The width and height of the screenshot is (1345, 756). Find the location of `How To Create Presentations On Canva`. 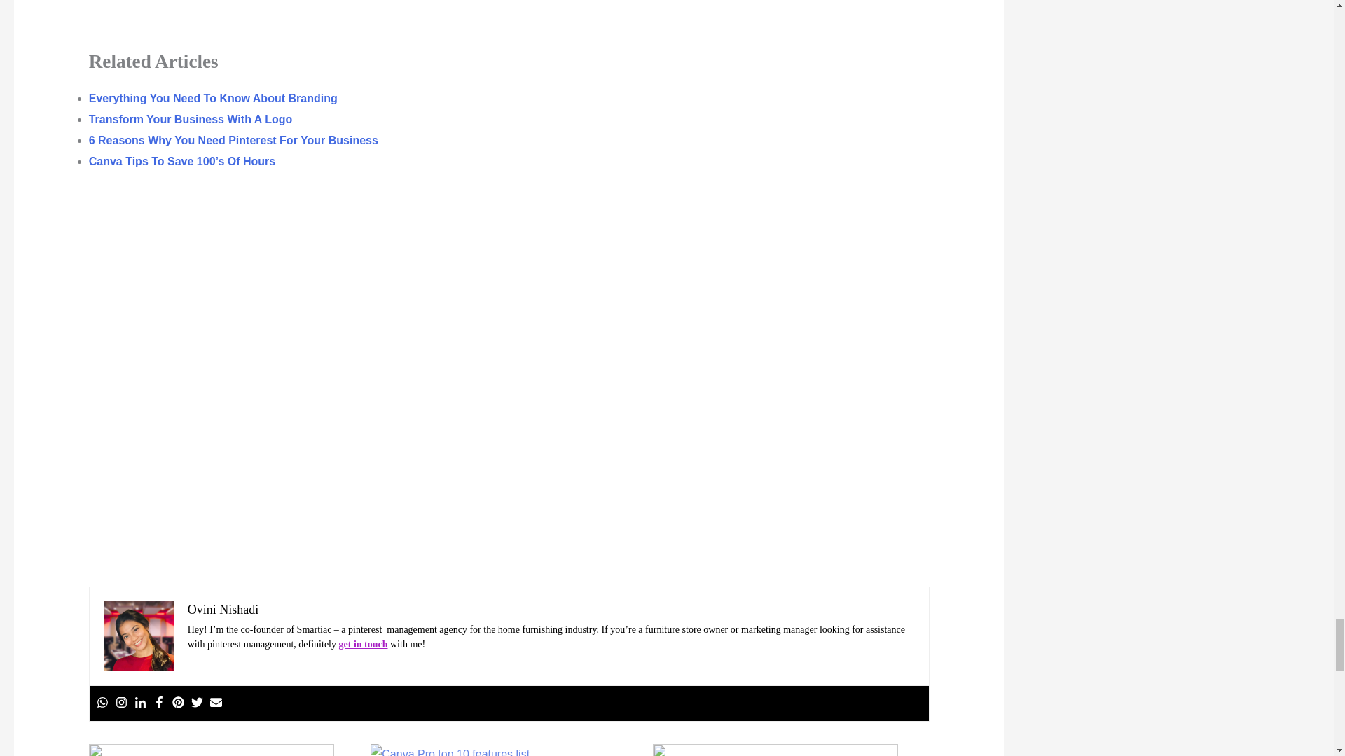

How To Create Presentations On Canva is located at coordinates (223, 750).